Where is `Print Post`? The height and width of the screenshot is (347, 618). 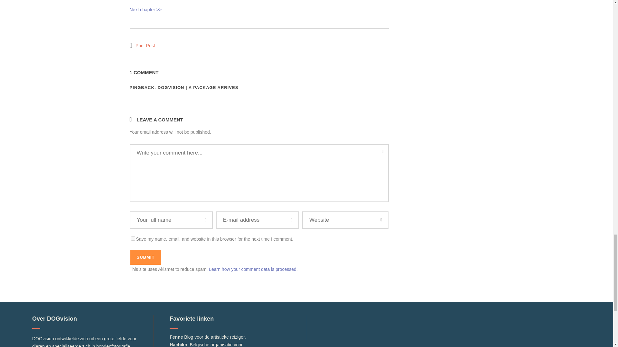 Print Post is located at coordinates (142, 45).